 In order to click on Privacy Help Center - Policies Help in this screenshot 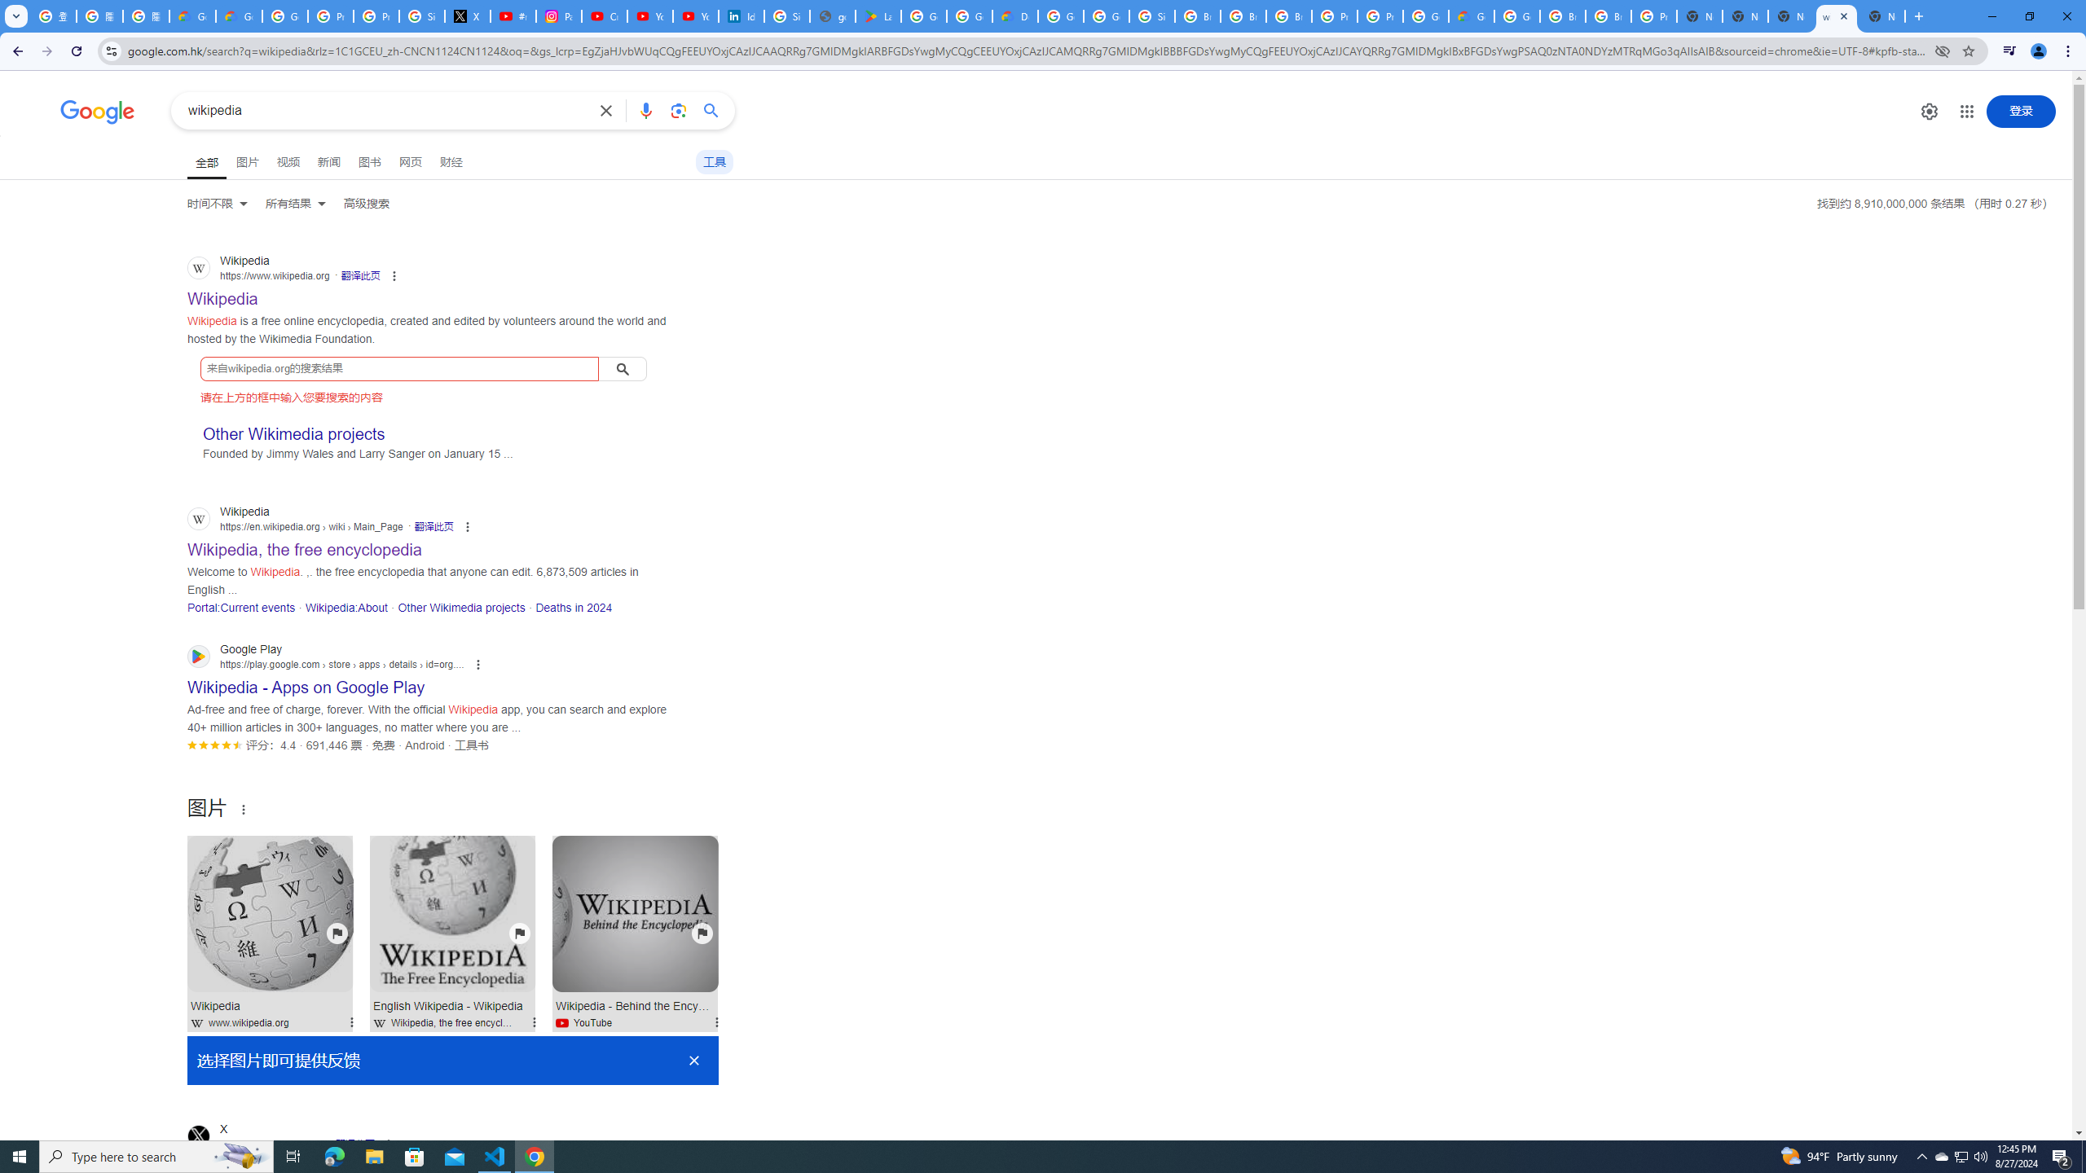, I will do `click(376, 16)`.